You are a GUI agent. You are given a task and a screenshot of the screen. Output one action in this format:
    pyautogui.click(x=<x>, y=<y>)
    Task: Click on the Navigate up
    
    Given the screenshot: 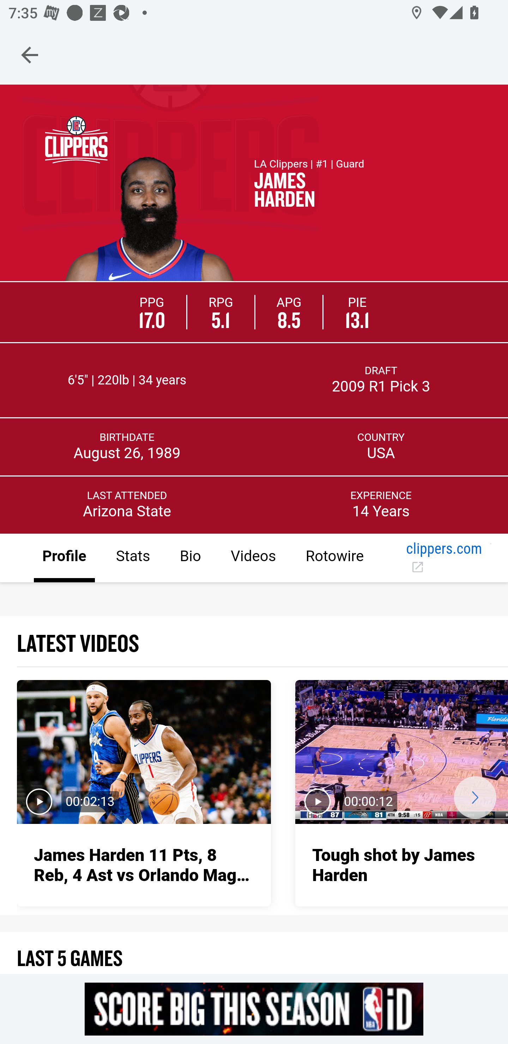 What is the action you would take?
    pyautogui.click(x=30, y=55)
    